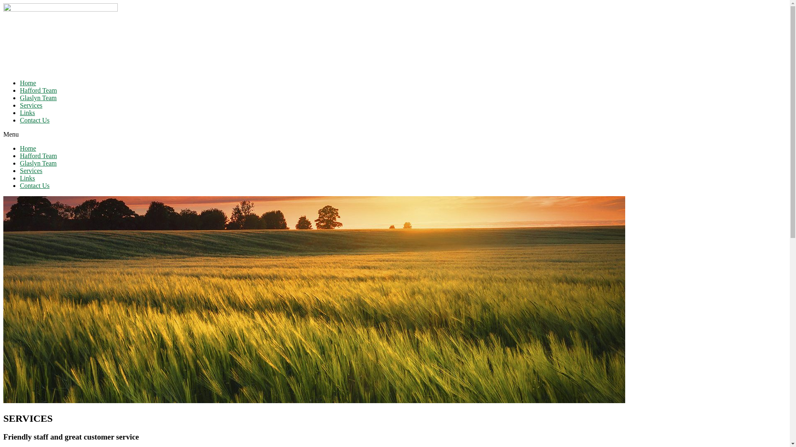  I want to click on Contact Us, so click(35, 185).